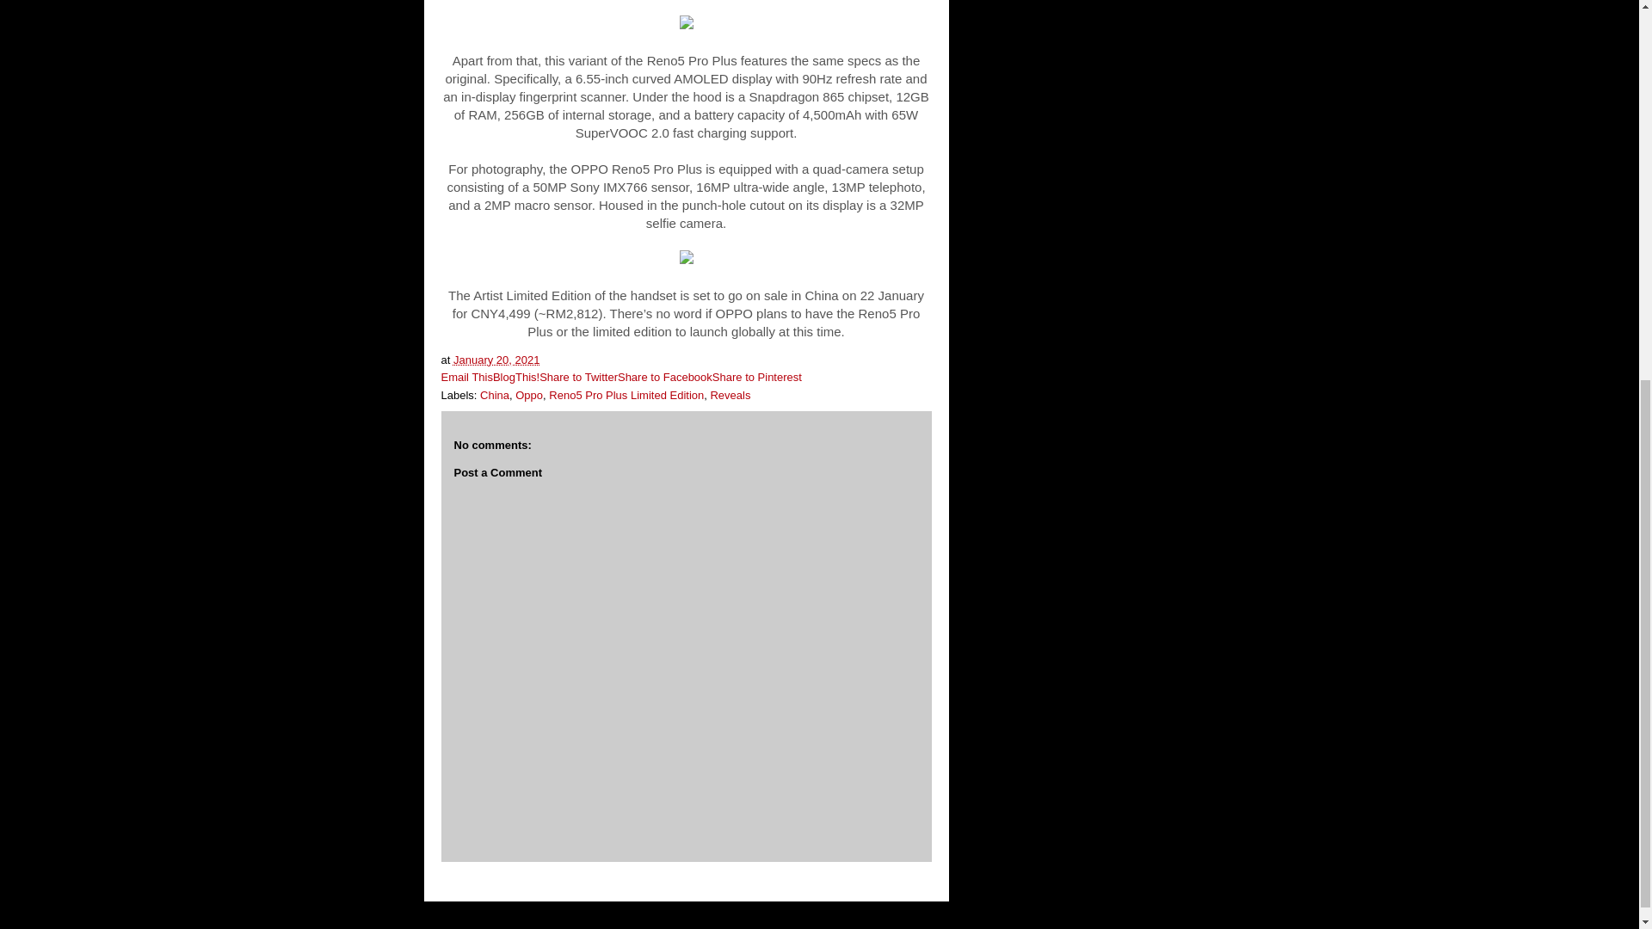 This screenshot has height=929, width=1652. I want to click on permanent link, so click(496, 360).